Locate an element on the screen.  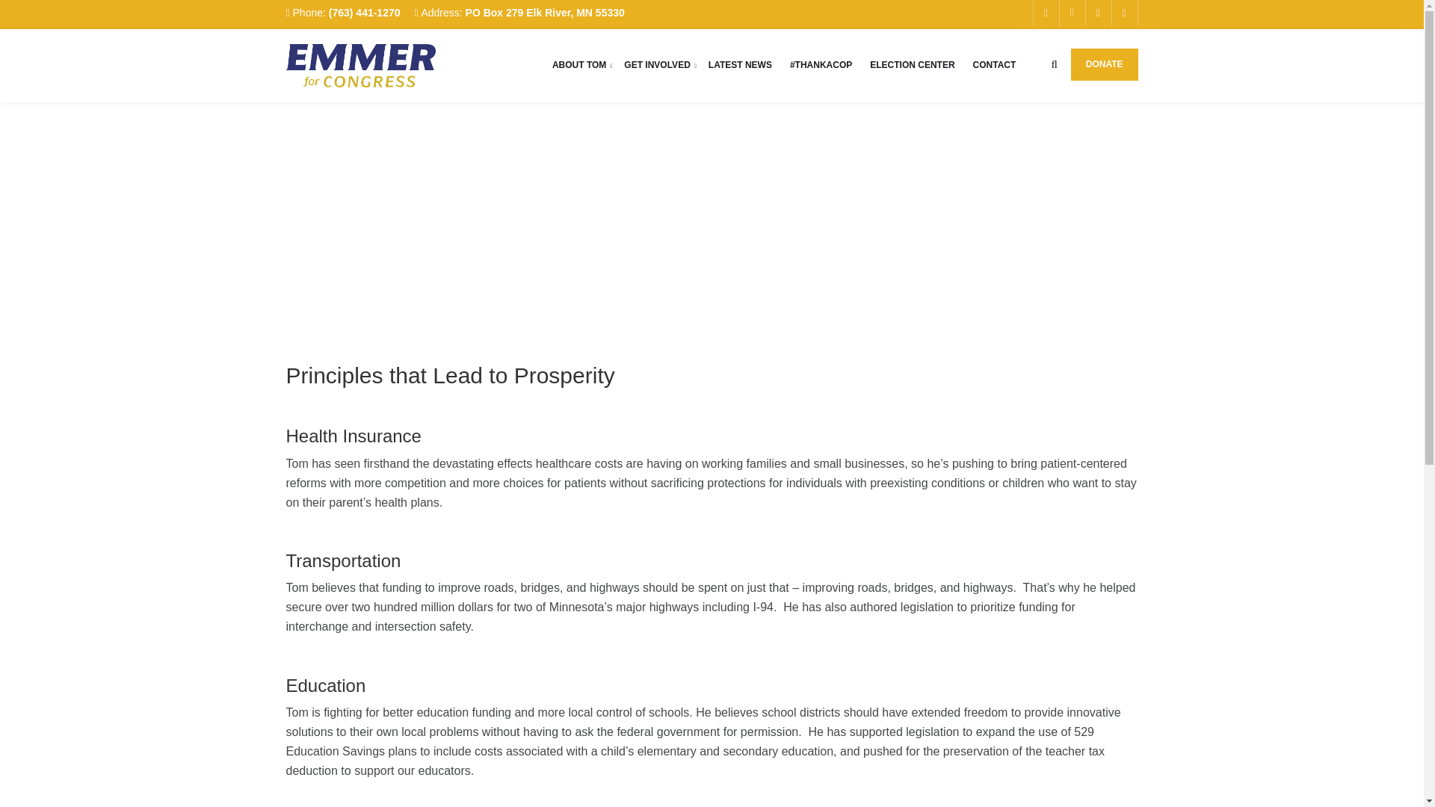
GET INVOLVED is located at coordinates (657, 64).